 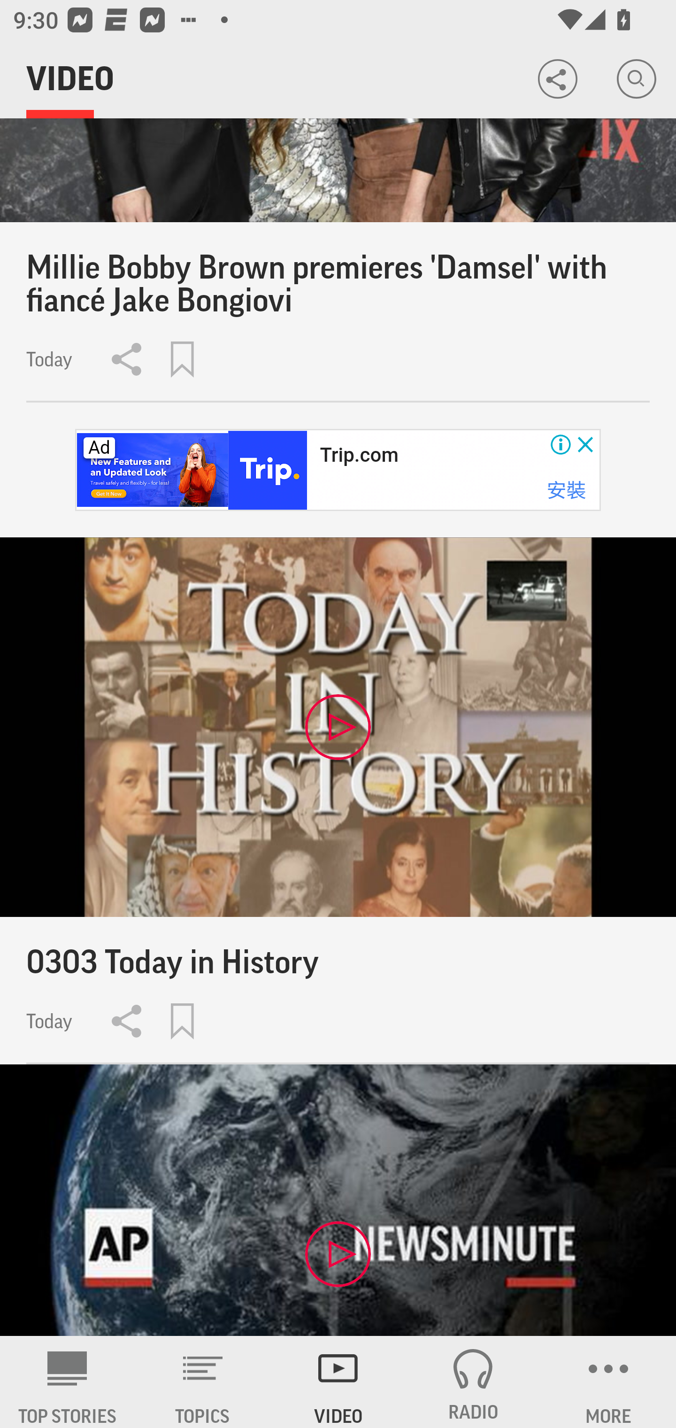 I want to click on 0303 Today in History Today, so click(x=338, y=800).